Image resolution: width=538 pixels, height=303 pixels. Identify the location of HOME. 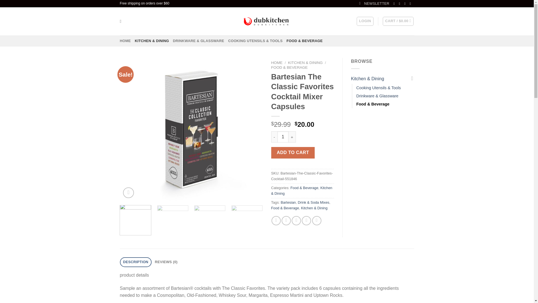
(125, 41).